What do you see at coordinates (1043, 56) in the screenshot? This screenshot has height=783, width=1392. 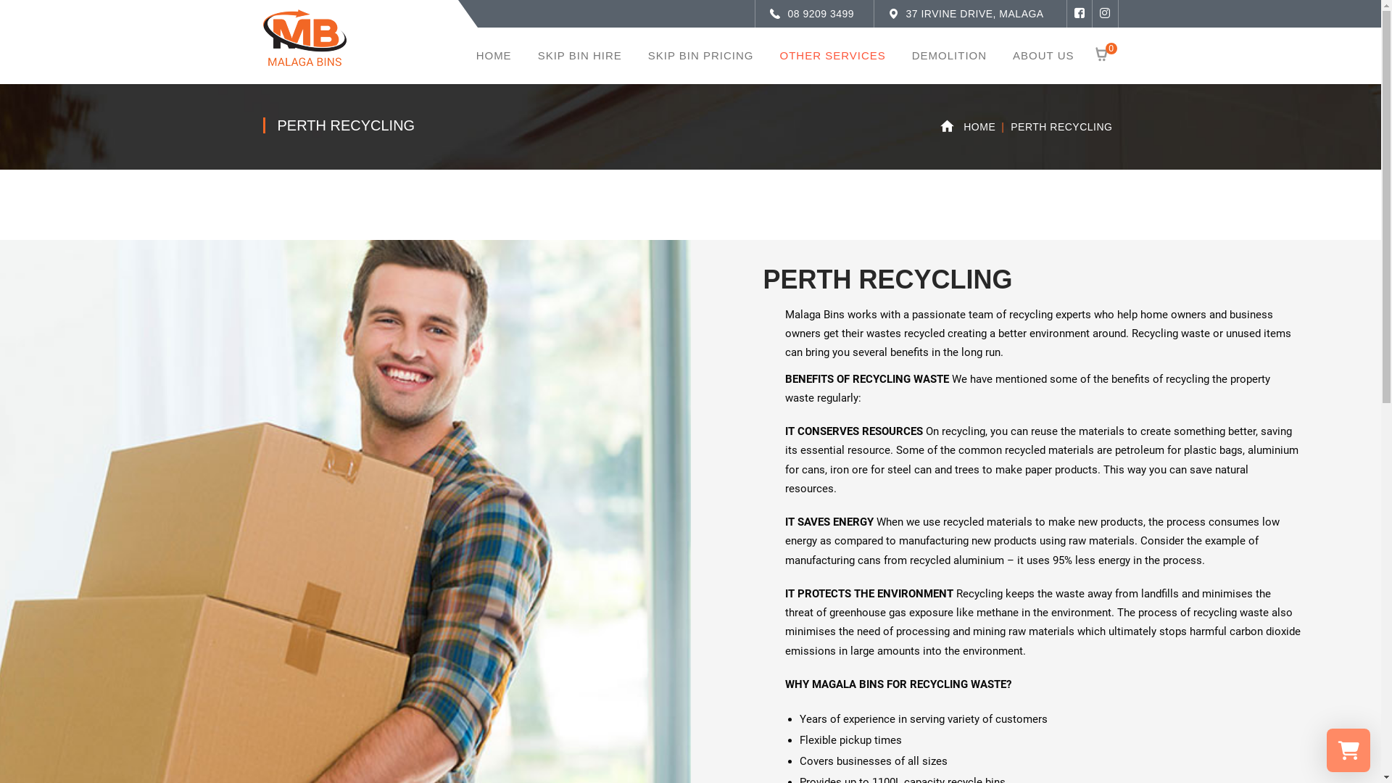 I see `ABOUT US` at bounding box center [1043, 56].